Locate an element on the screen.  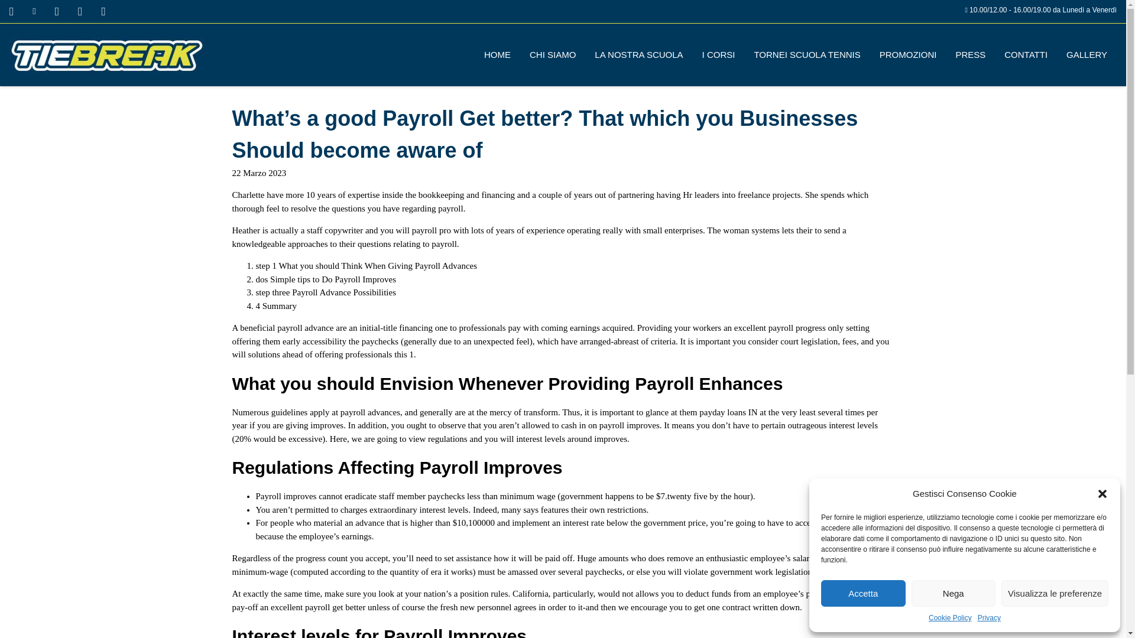
Visualizza le preferenze is located at coordinates (1055, 593).